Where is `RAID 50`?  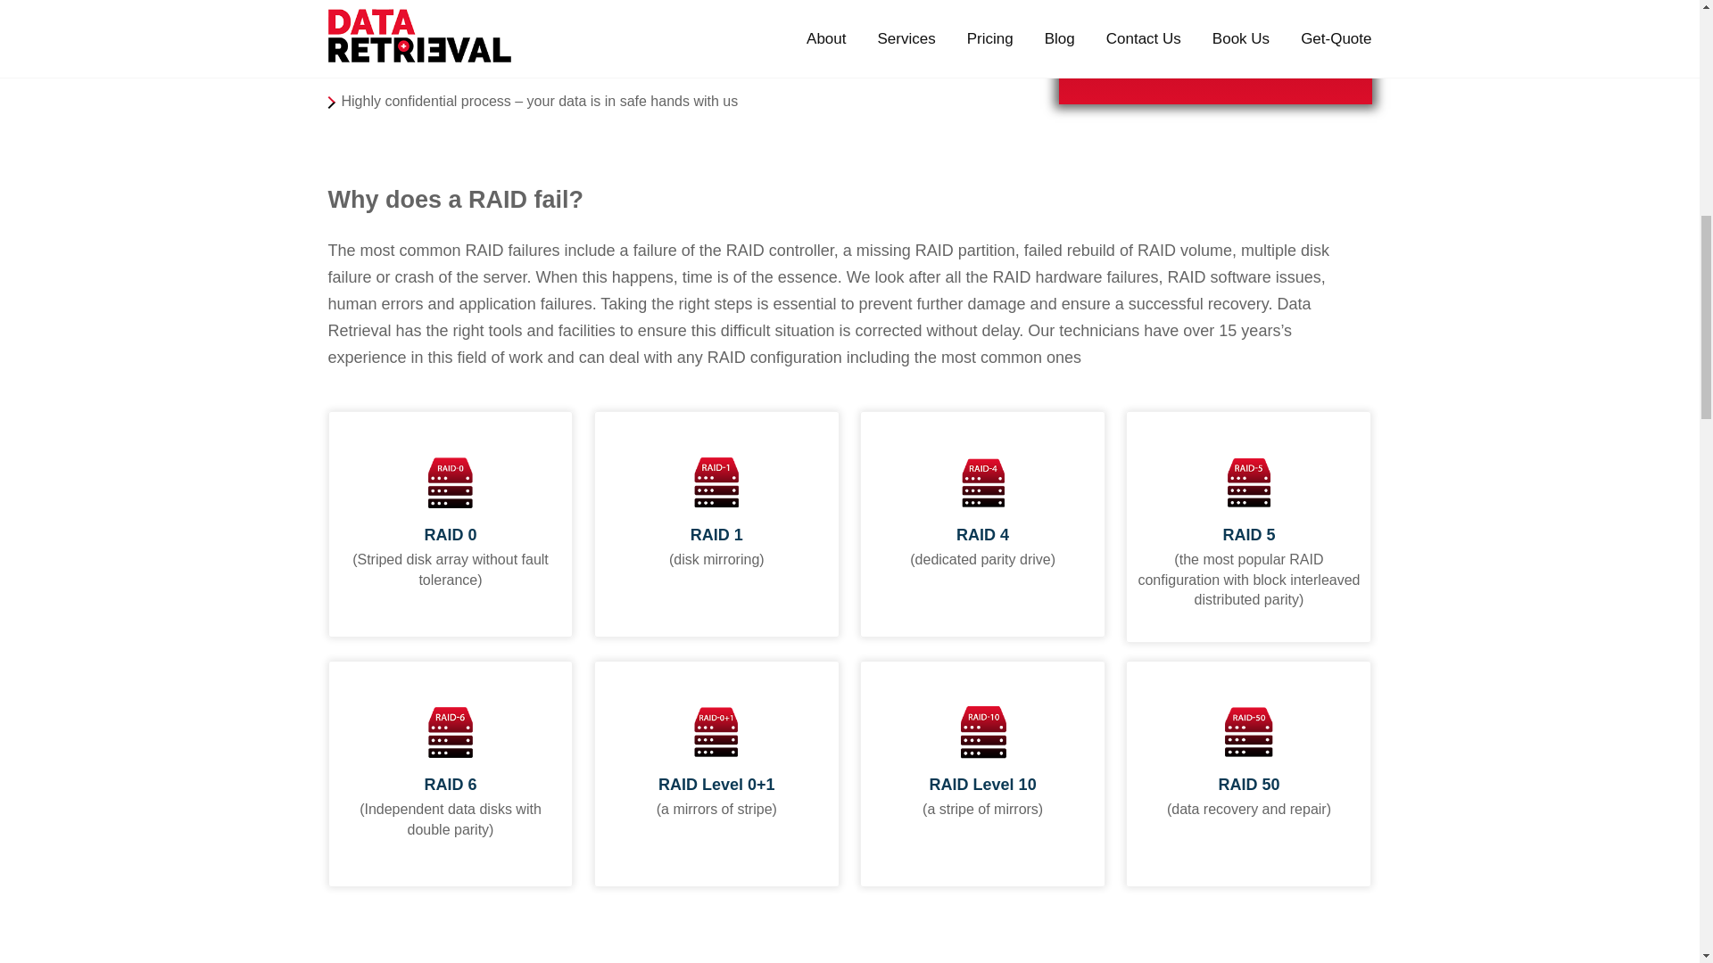 RAID 50 is located at coordinates (1249, 785).